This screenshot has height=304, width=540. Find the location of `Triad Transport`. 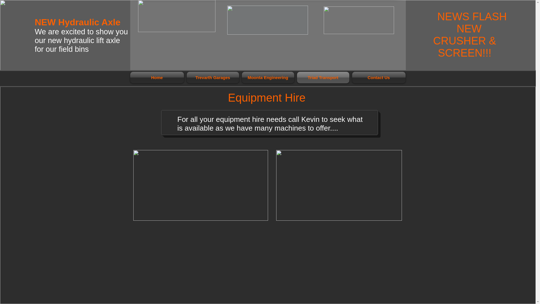

Triad Transport is located at coordinates (323, 77).